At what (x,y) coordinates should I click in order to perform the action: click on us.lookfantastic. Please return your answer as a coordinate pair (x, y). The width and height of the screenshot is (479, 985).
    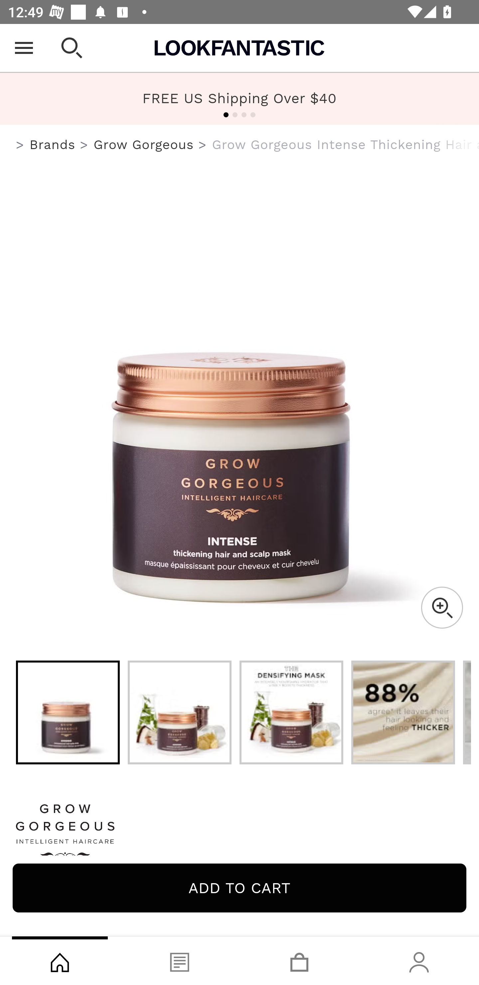
    Looking at the image, I should click on (20, 145).